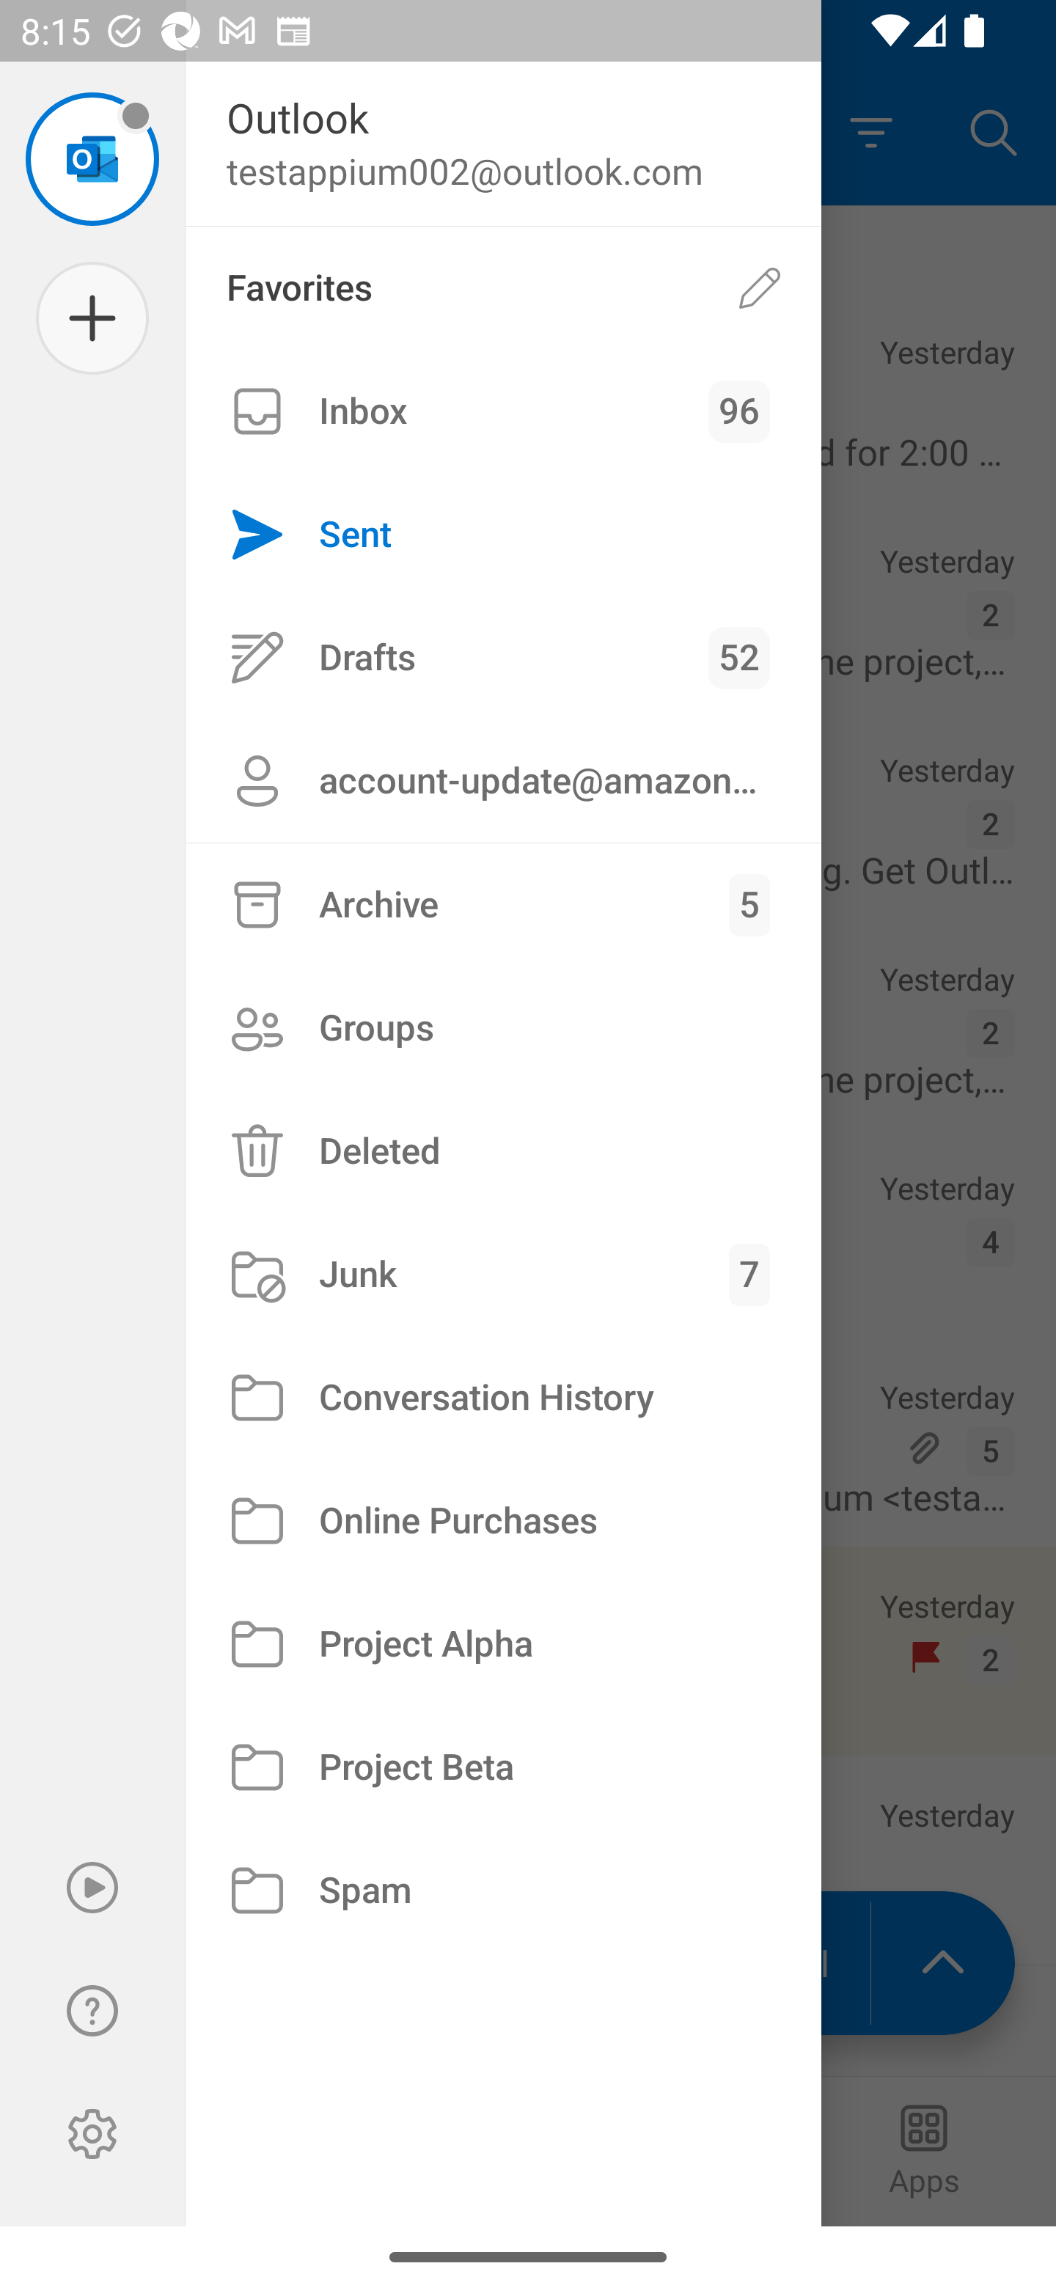 The width and height of the screenshot is (1056, 2288). Describe the element at coordinates (503, 1151) in the screenshot. I see `Deleted Deleted, 4 of 10, level 1` at that location.